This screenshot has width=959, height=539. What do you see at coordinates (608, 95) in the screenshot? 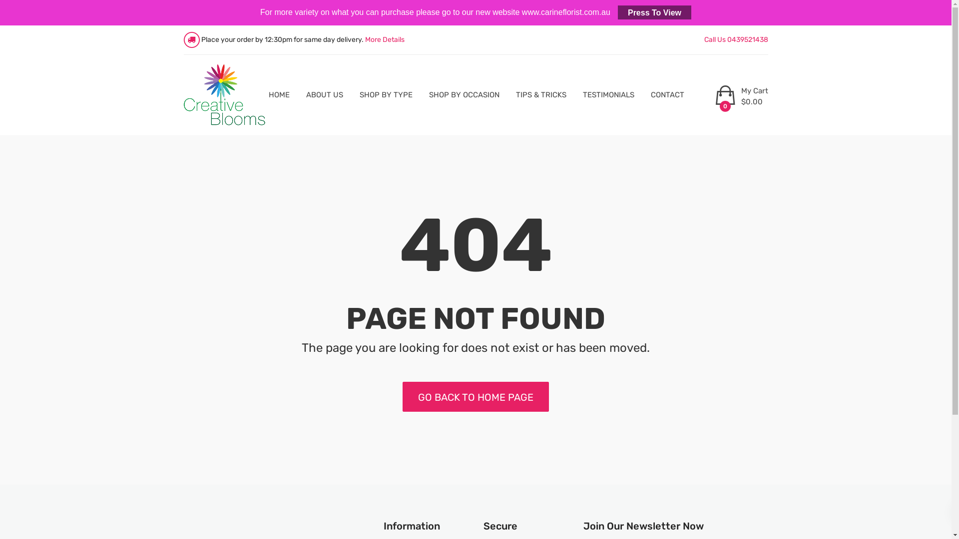
I see `TESTIMONIALS` at bounding box center [608, 95].